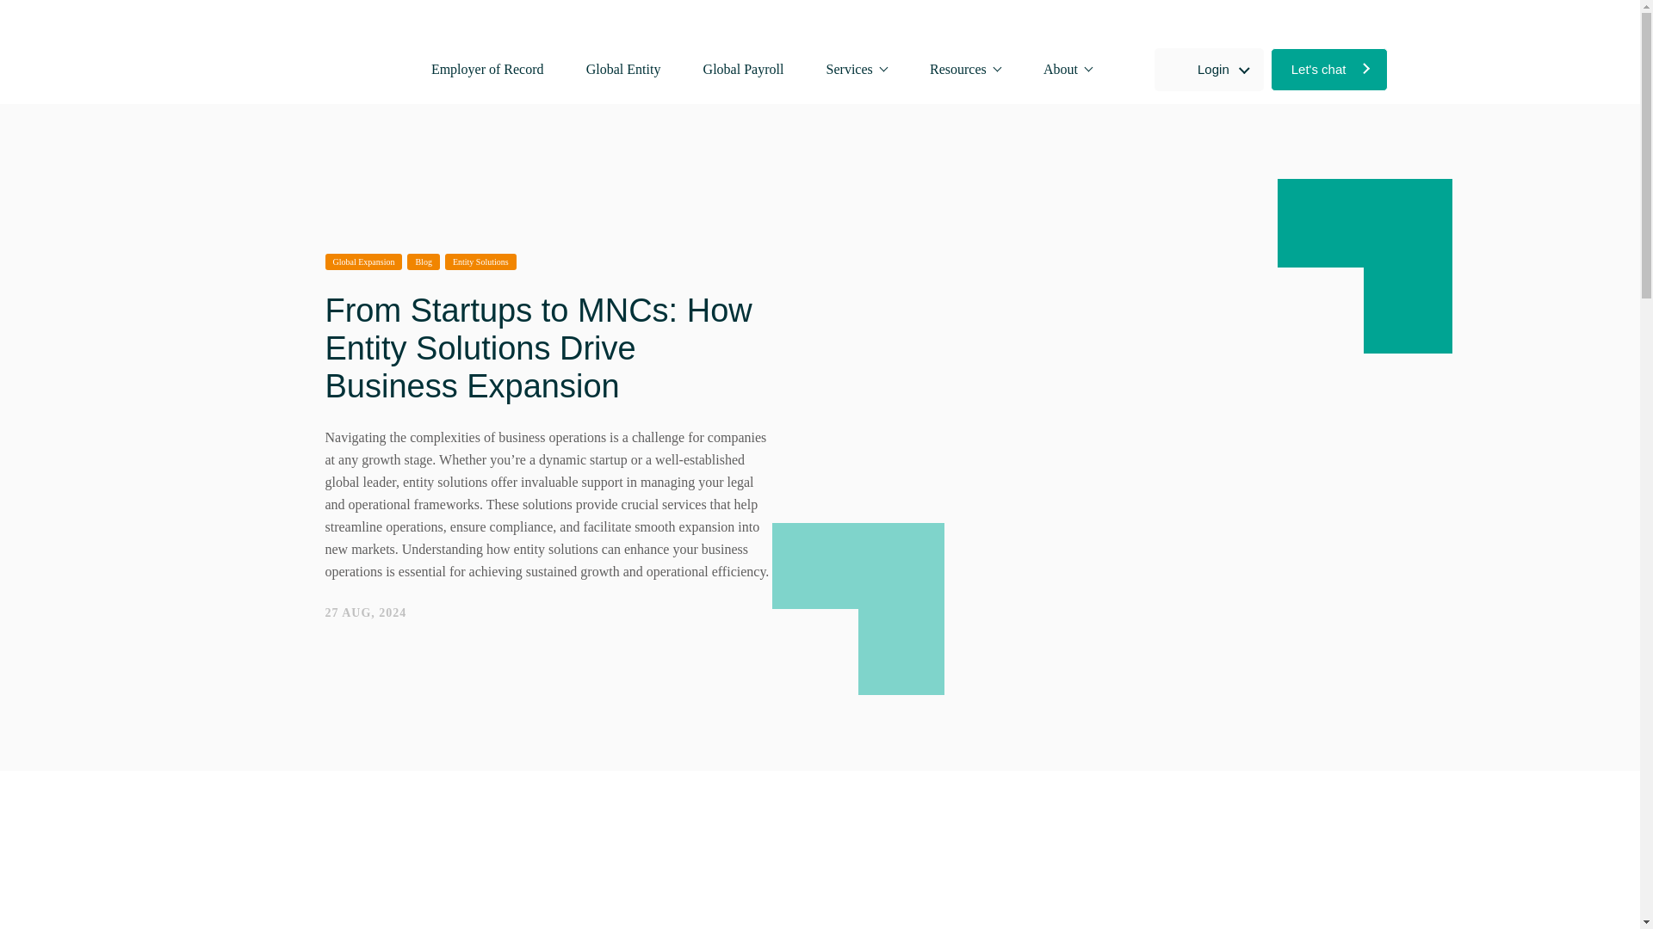 The image size is (1653, 929). Describe the element at coordinates (487, 69) in the screenshot. I see `Employer of Record` at that location.